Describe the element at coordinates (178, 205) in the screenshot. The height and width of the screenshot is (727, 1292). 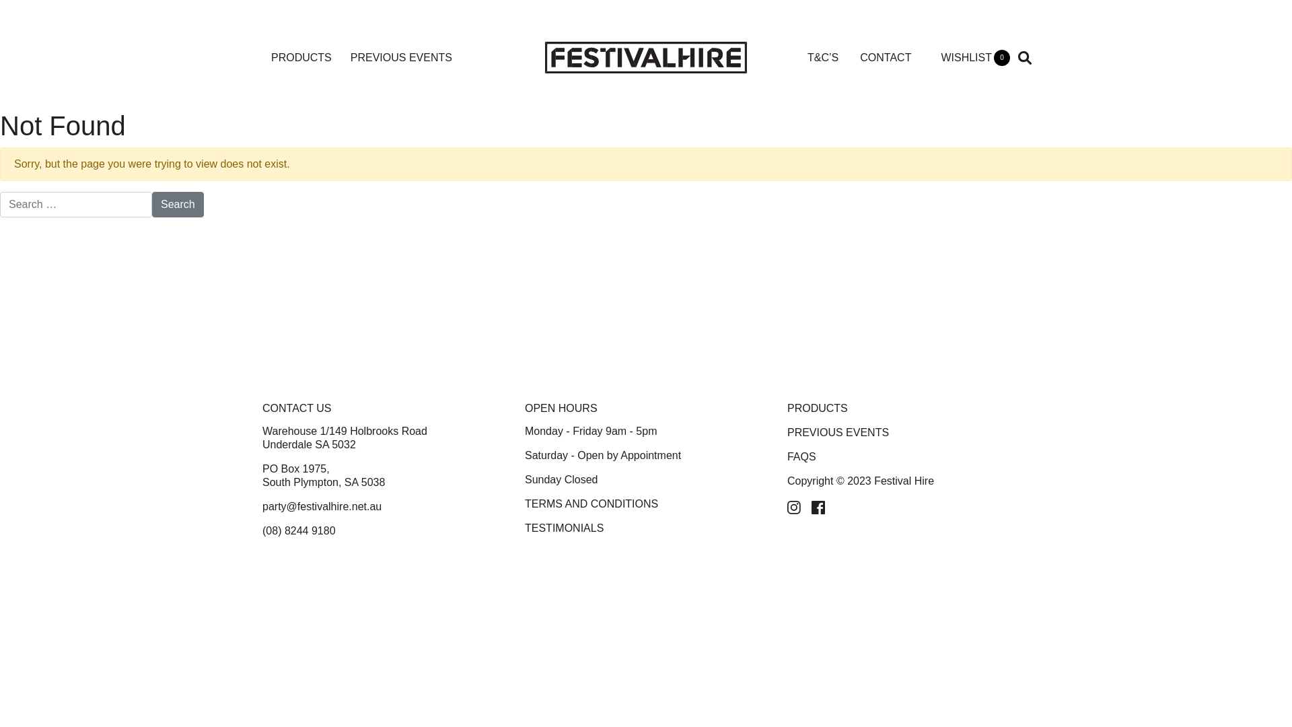
I see `Search` at that location.